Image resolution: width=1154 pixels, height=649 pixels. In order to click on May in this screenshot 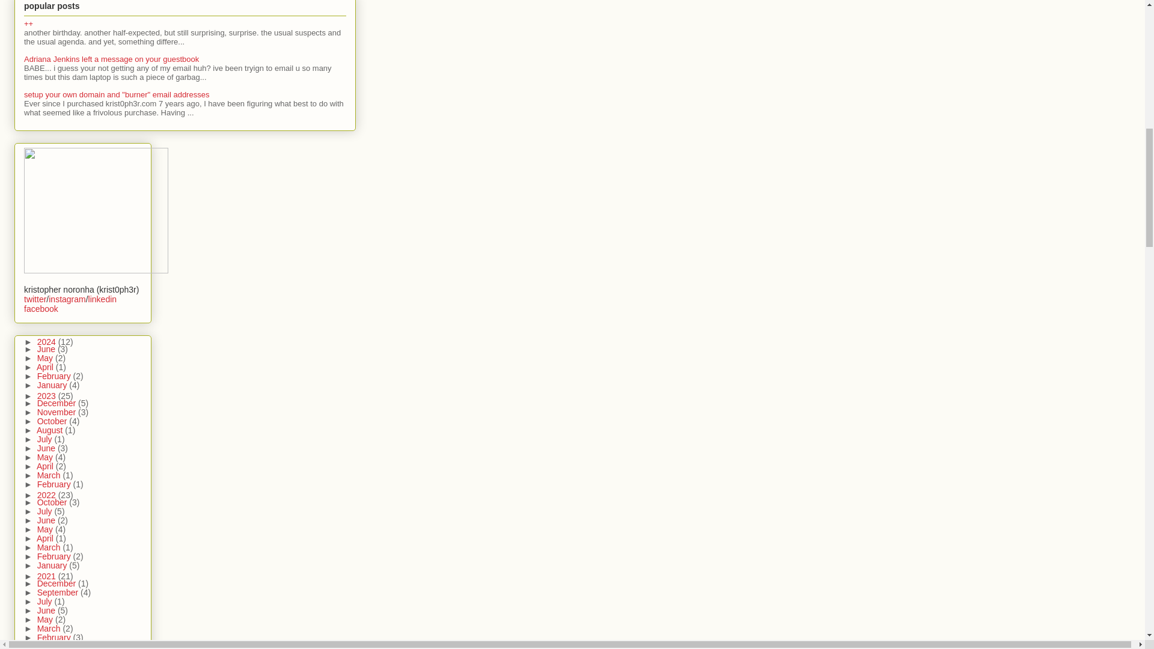, I will do `click(46, 358)`.